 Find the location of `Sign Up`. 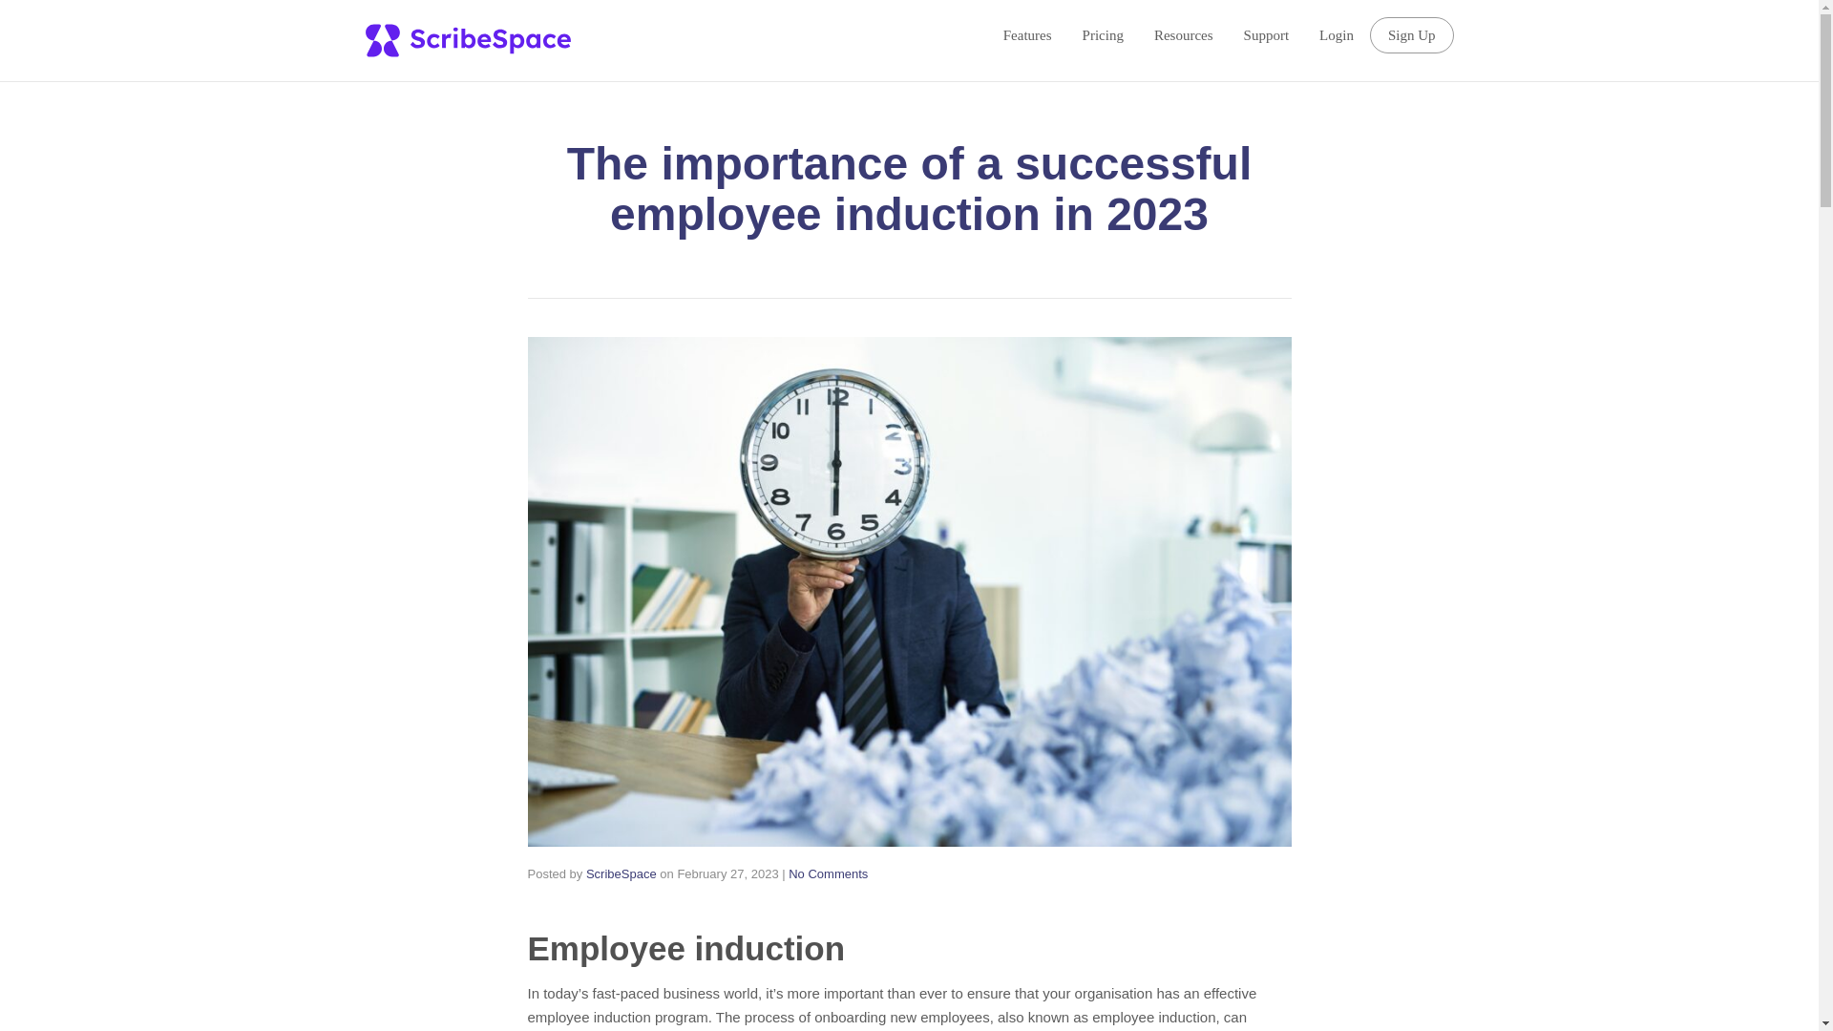

Sign Up is located at coordinates (1411, 35).